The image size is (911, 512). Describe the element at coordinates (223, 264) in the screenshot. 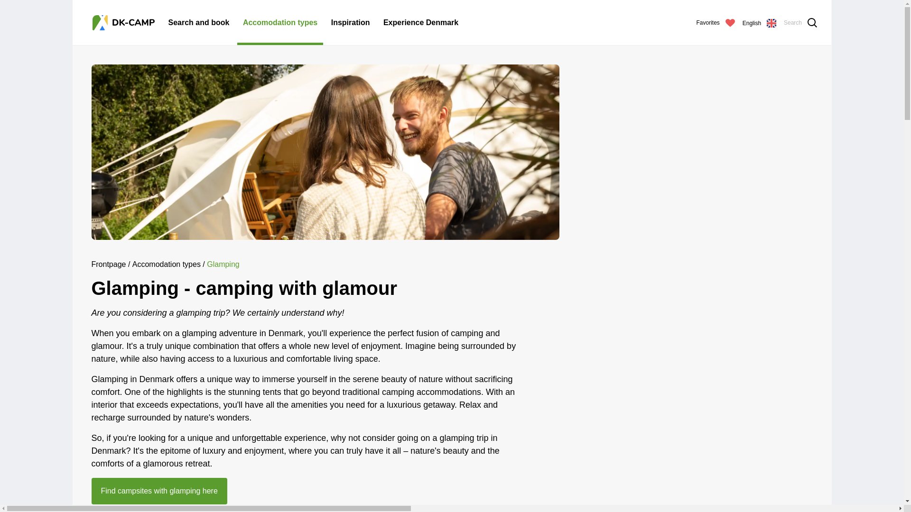

I see `Glamping` at that location.